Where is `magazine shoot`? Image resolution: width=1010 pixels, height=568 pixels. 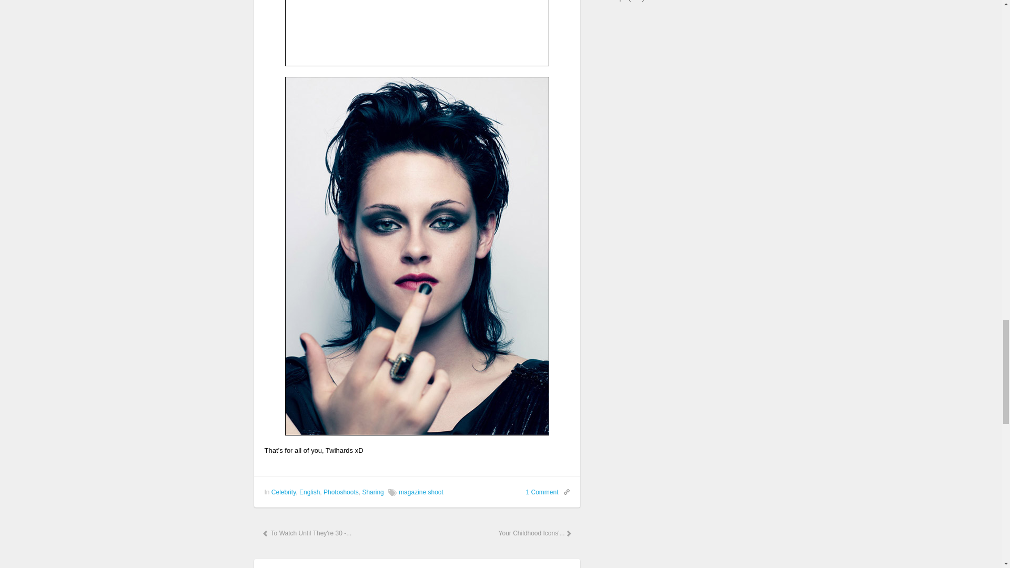 magazine shoot is located at coordinates (421, 492).